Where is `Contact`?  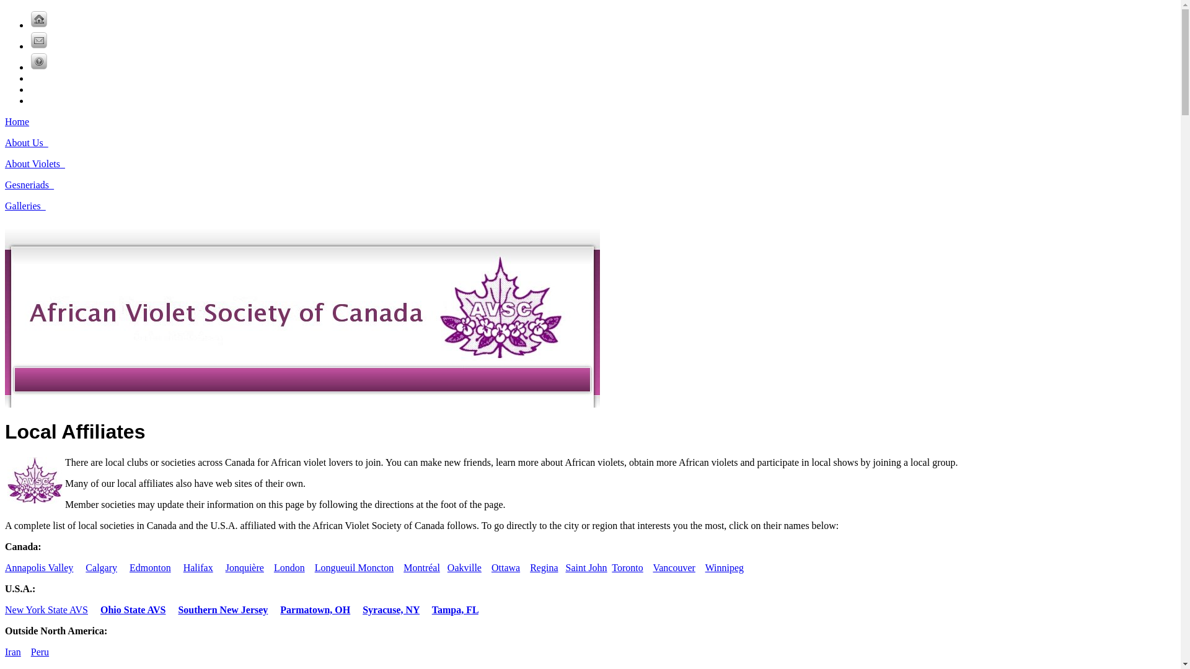
Contact is located at coordinates (39, 40).